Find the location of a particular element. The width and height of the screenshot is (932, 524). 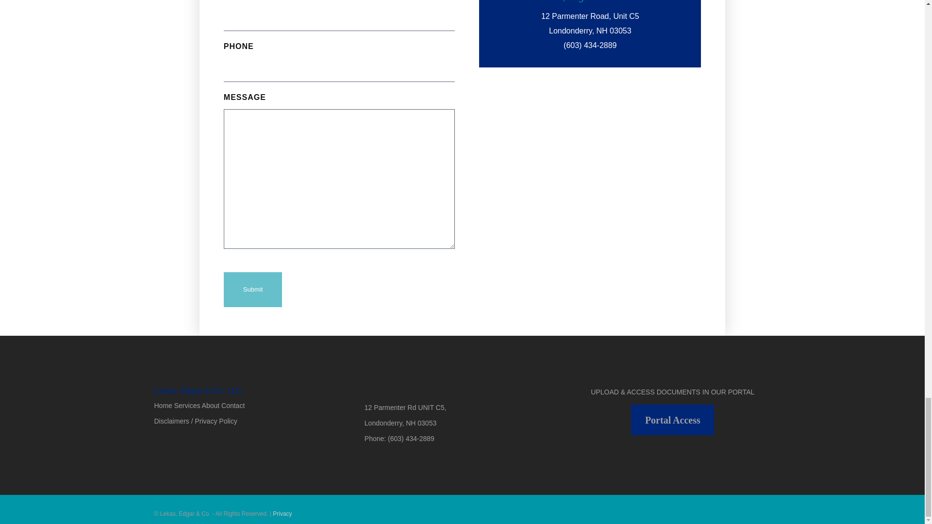

Services is located at coordinates (187, 406).